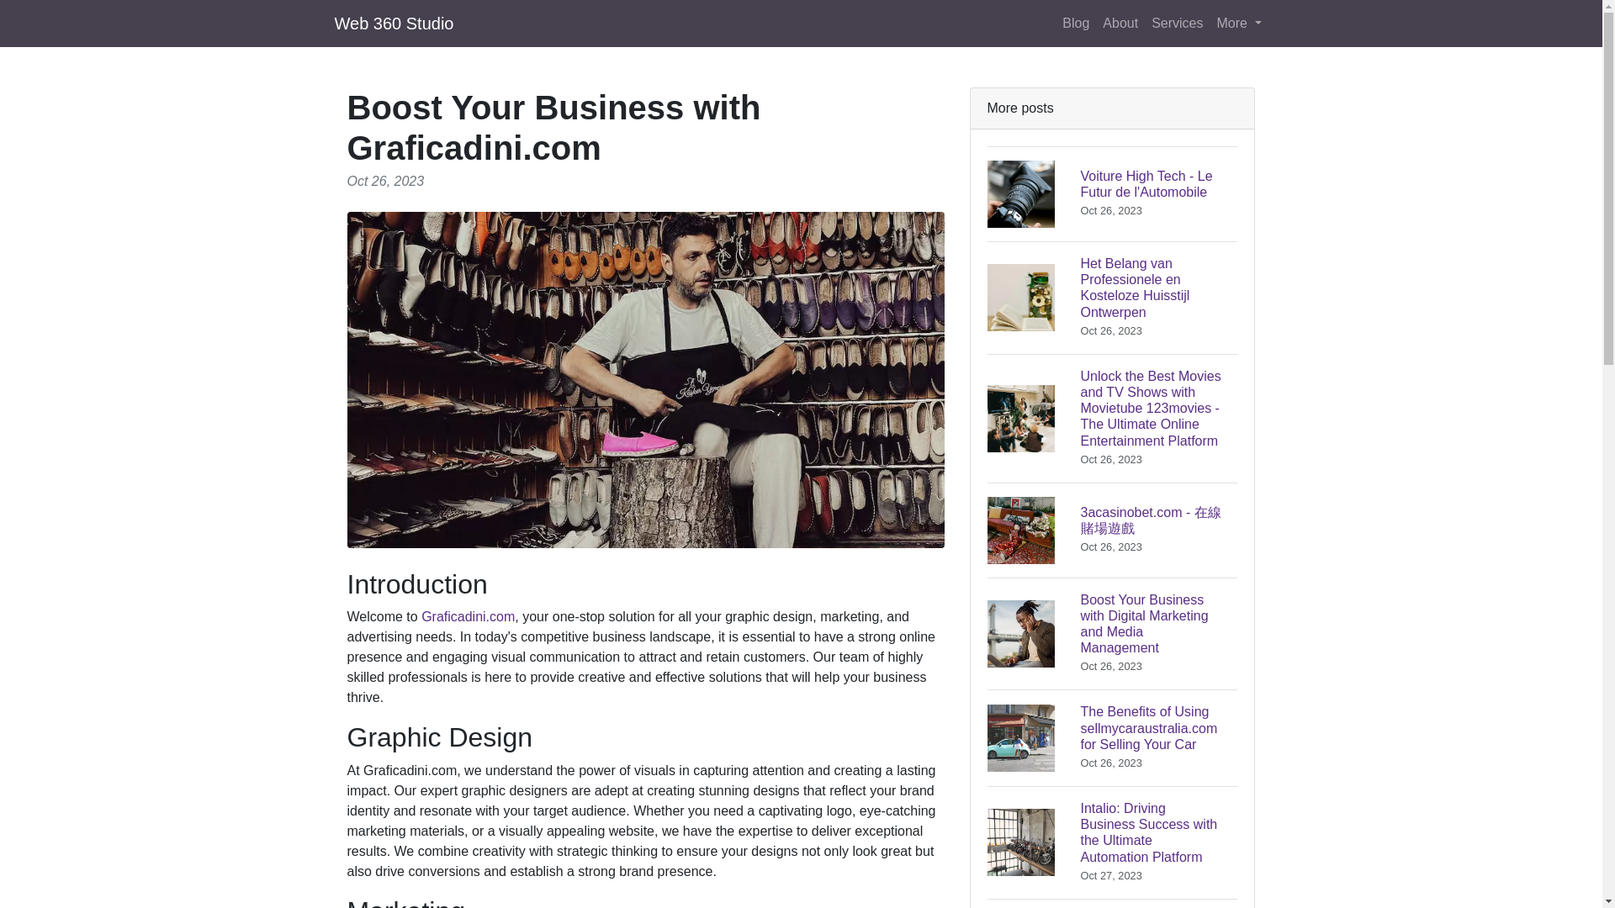  I want to click on More, so click(394, 23).